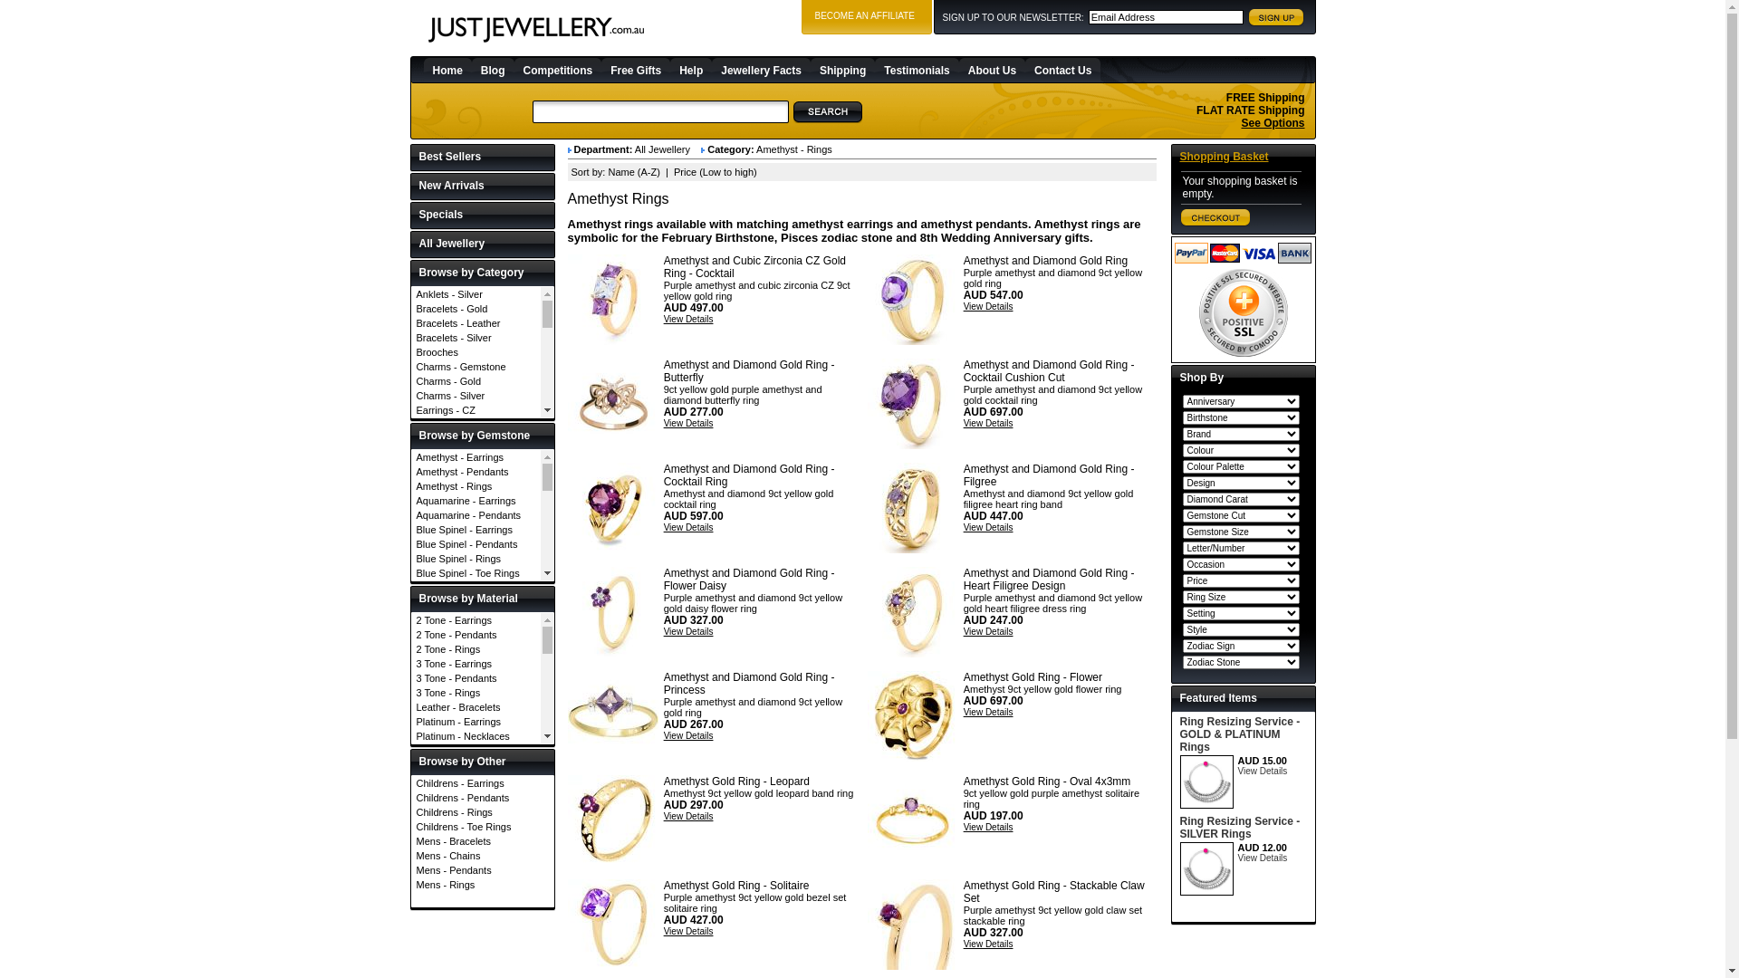  Describe the element at coordinates (913, 925) in the screenshot. I see `Amethyst Gold Ring - Stackable Claw Set` at that location.